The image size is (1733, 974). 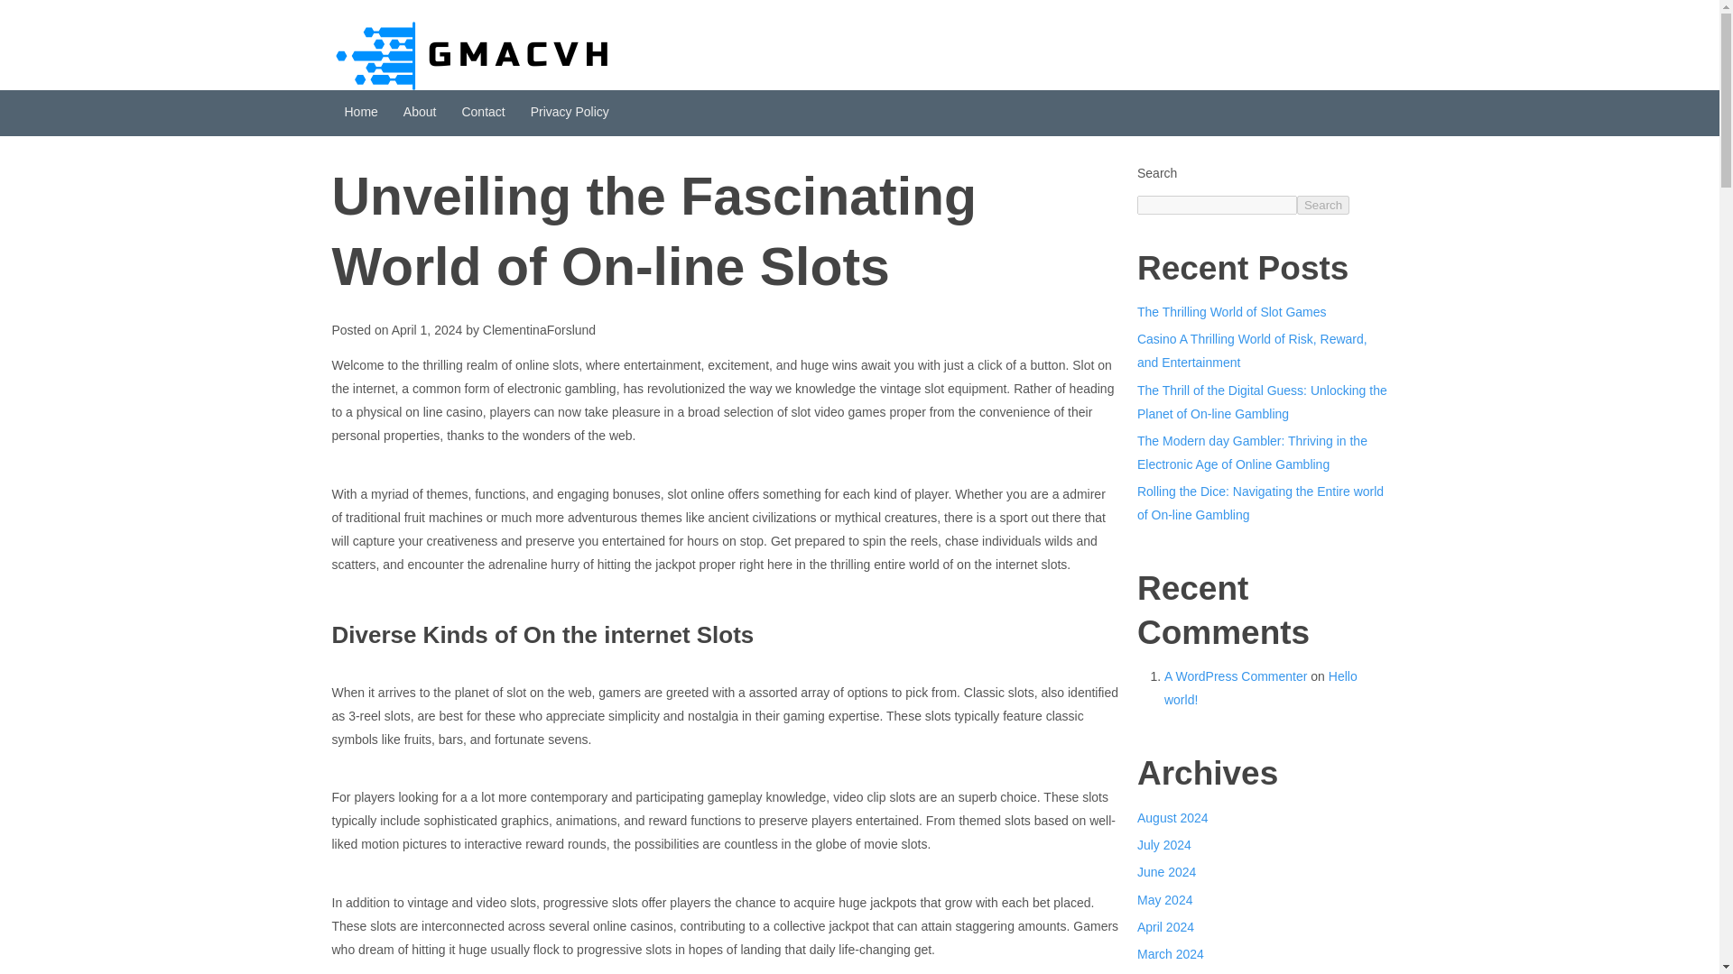 I want to click on June 2024, so click(x=1166, y=872).